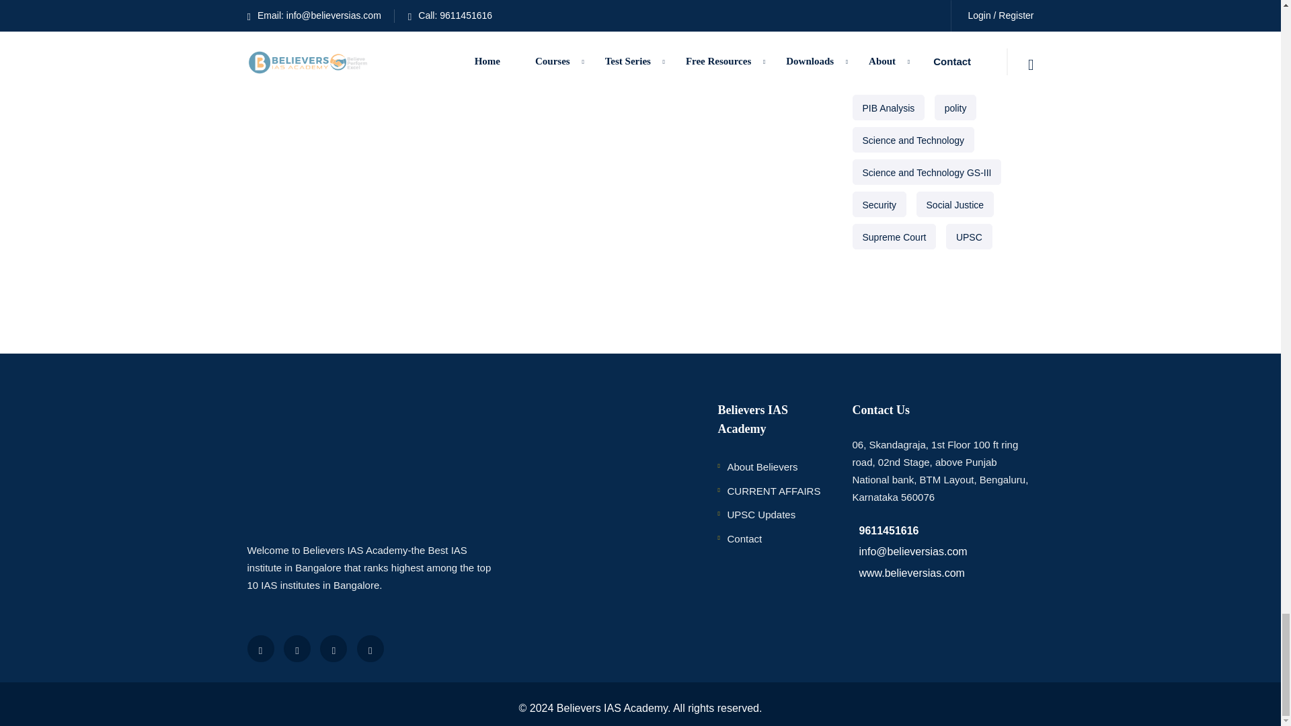 The width and height of the screenshot is (1291, 726). Describe the element at coordinates (334, 648) in the screenshot. I see `Youtube` at that location.